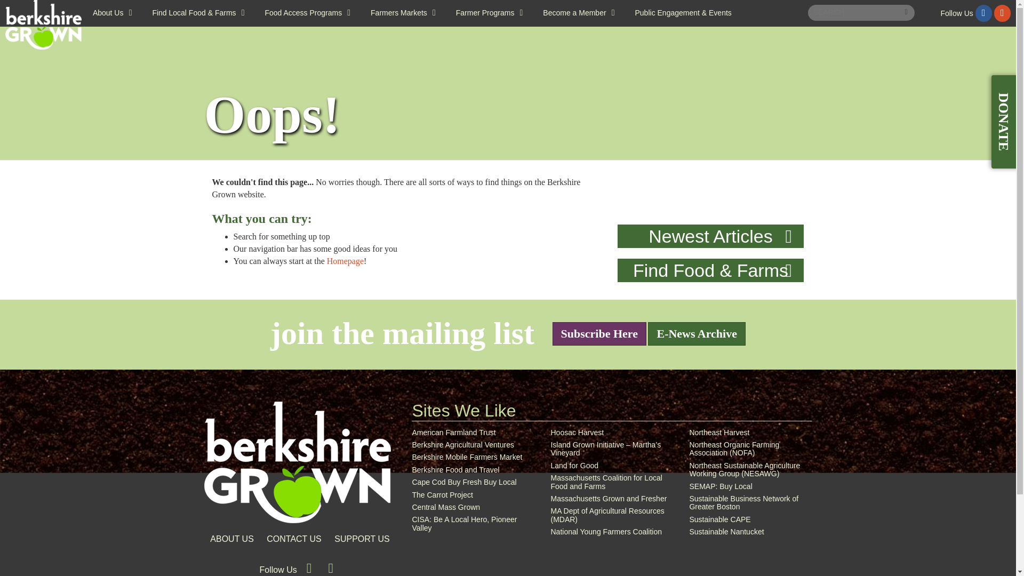  What do you see at coordinates (297, 461) in the screenshot?
I see `Homepage` at bounding box center [297, 461].